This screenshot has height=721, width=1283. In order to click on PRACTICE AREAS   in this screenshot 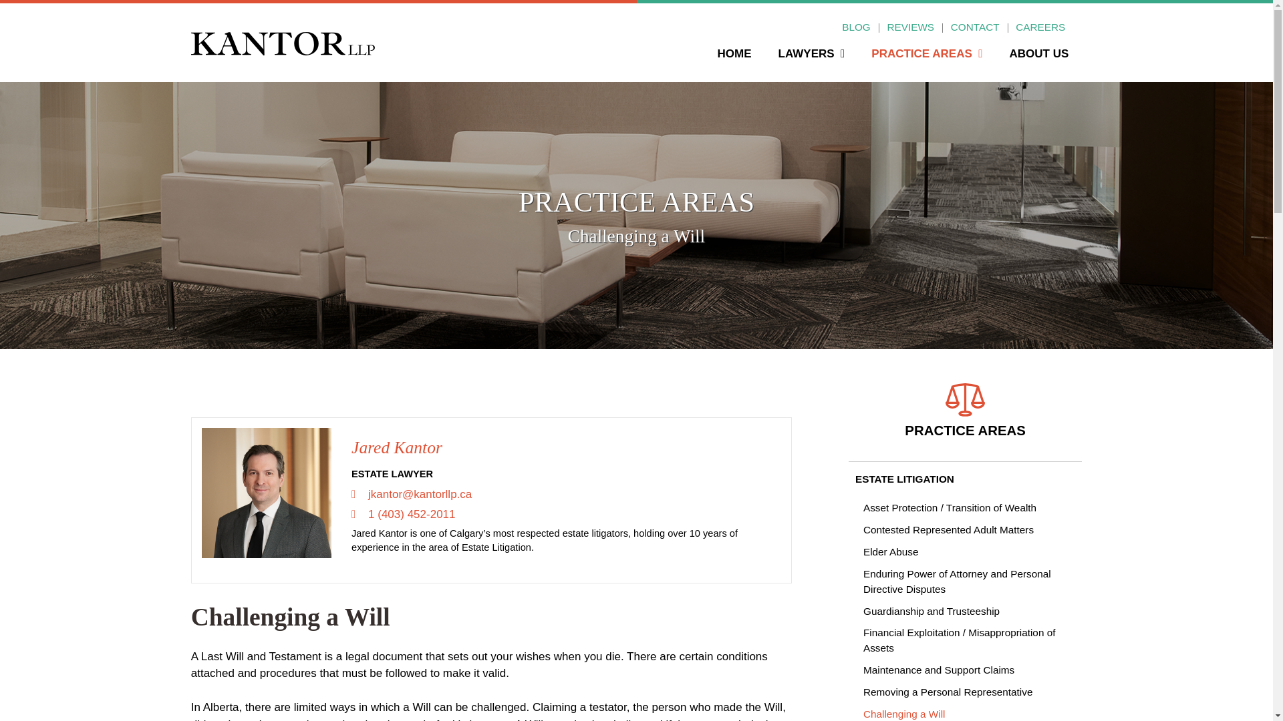, I will do `click(926, 61)`.